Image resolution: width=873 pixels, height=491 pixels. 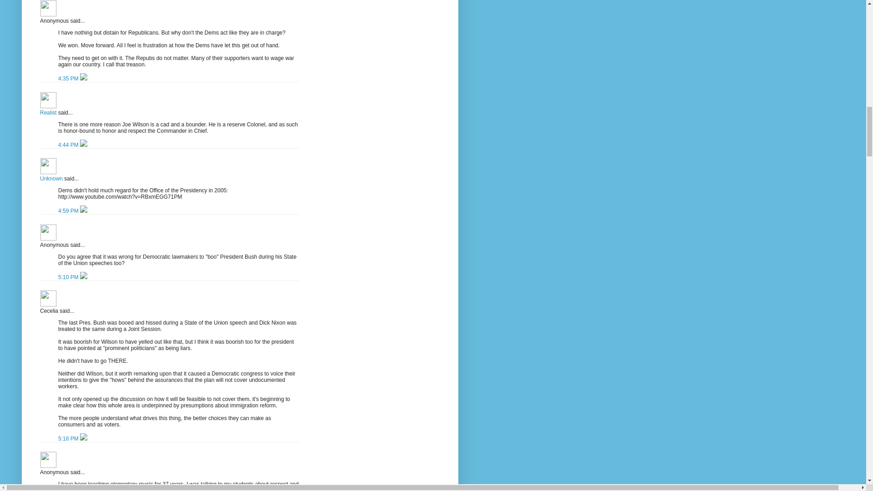 I want to click on Unknown, so click(x=48, y=166).